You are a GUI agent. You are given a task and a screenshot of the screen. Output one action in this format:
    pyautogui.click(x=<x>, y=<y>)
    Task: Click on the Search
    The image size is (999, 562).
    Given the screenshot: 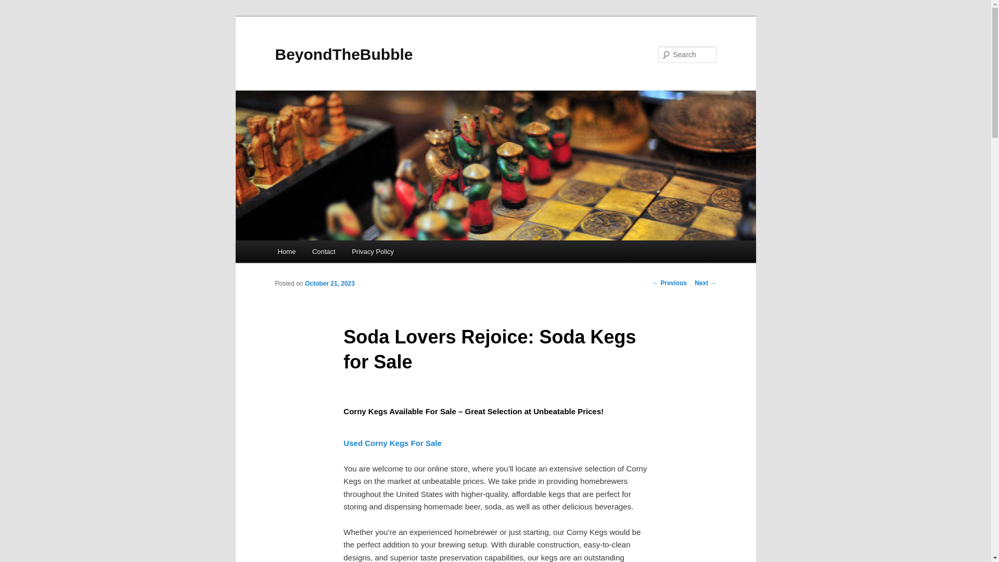 What is the action you would take?
    pyautogui.click(x=17, y=6)
    